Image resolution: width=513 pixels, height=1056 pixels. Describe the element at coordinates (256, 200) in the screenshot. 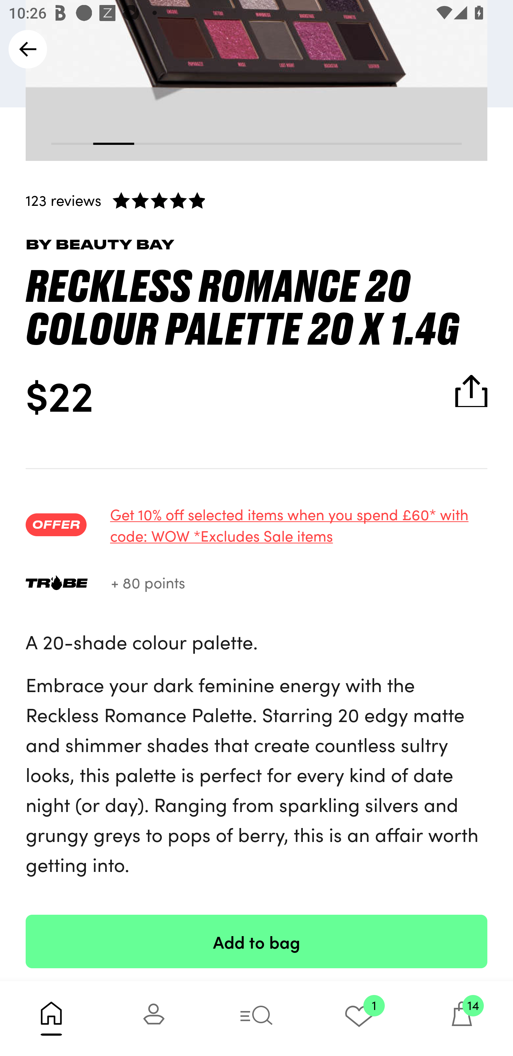

I see `123 reviews` at that location.